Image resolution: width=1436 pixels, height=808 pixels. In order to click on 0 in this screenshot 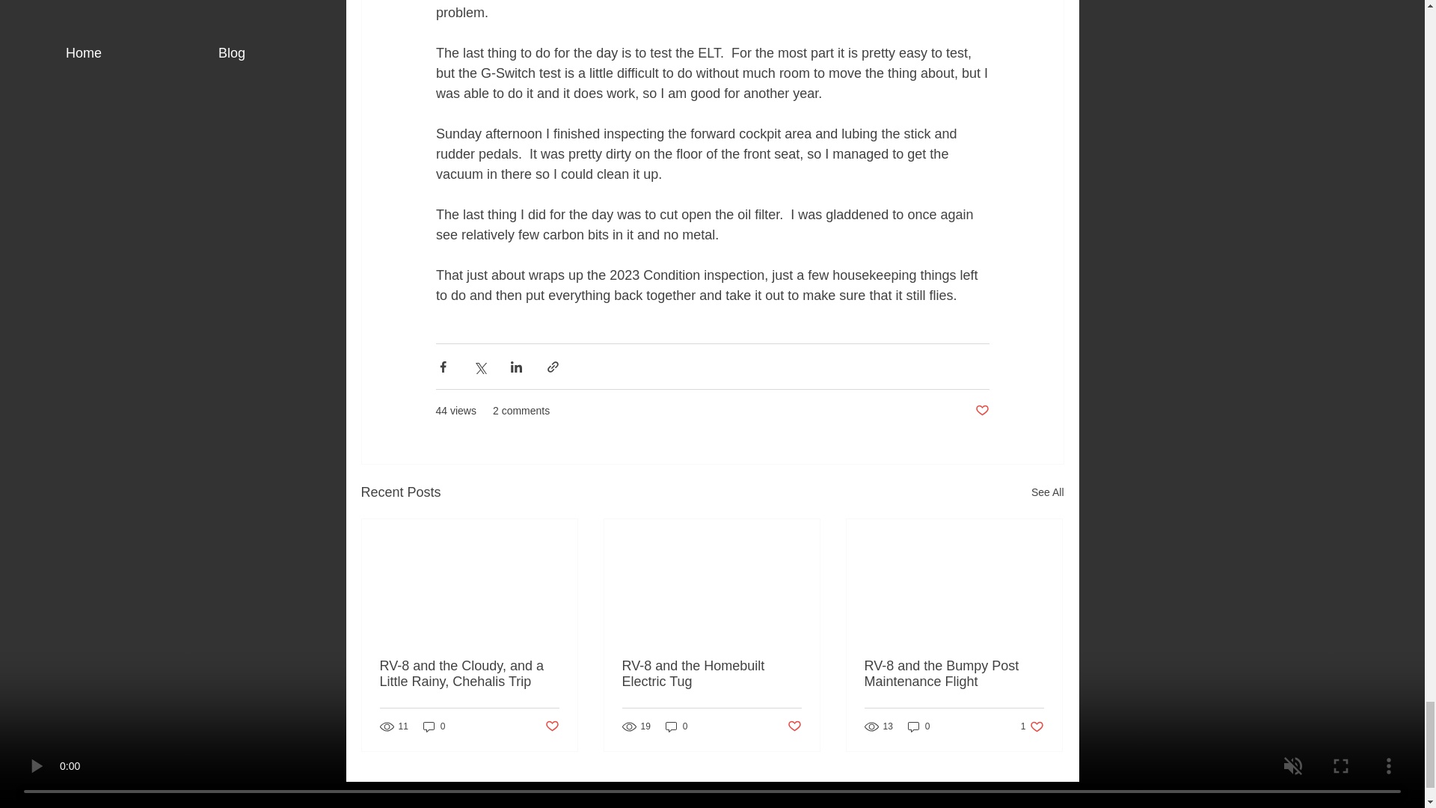, I will do `click(434, 726)`.